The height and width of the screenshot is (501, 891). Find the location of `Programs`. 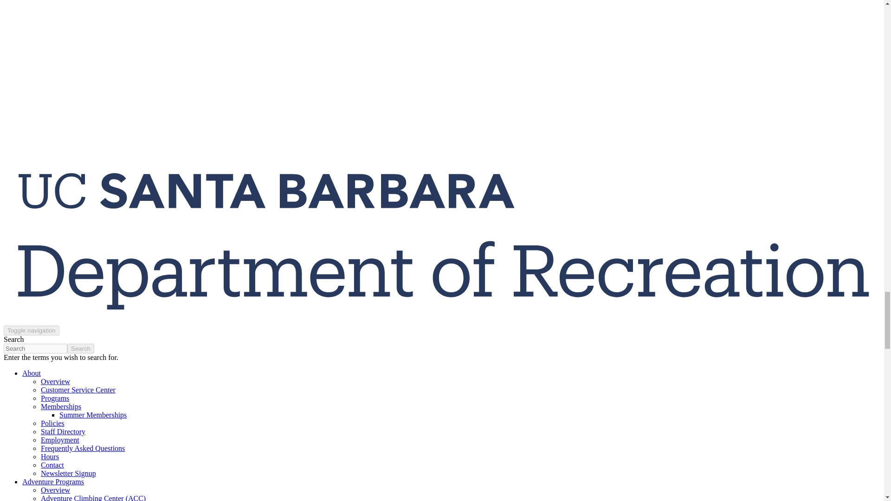

Programs is located at coordinates (55, 398).